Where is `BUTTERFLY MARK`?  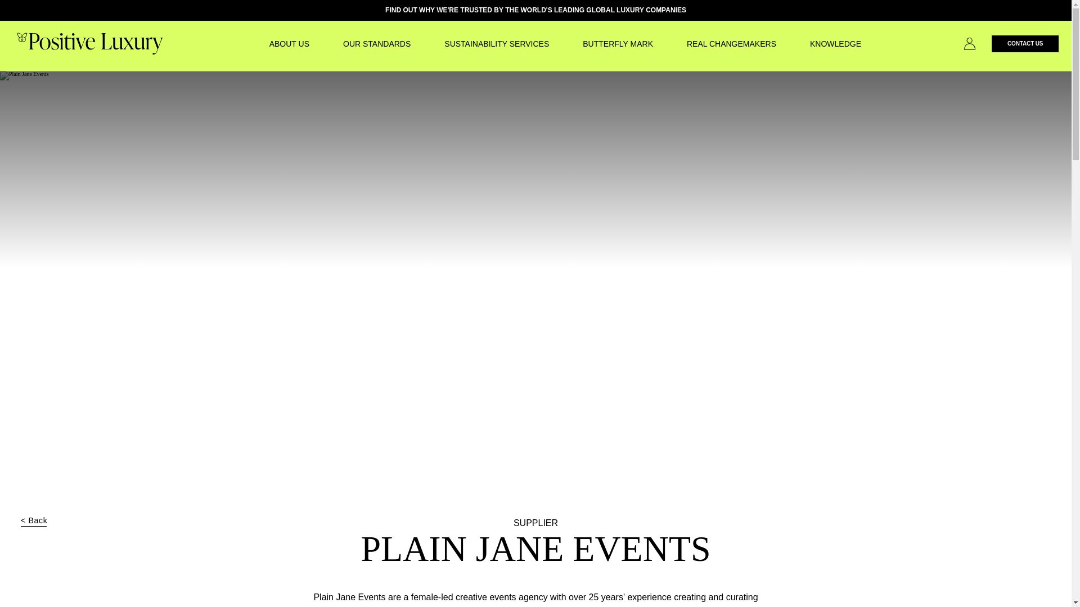 BUTTERFLY MARK is located at coordinates (618, 44).